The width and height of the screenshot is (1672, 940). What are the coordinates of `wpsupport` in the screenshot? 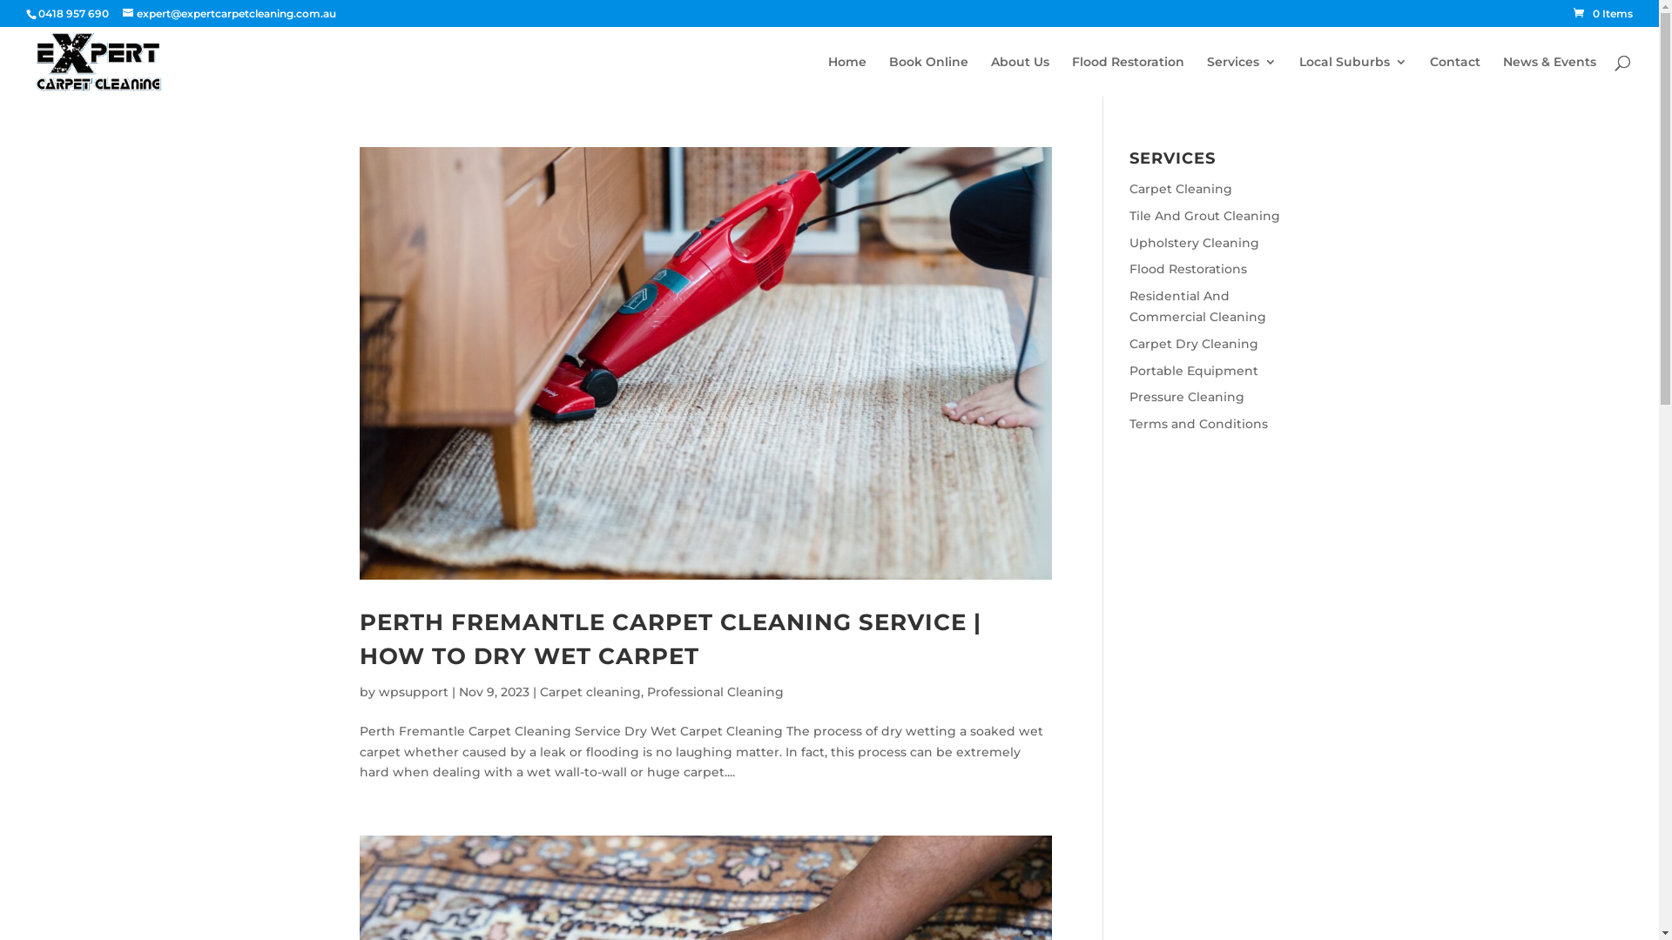 It's located at (413, 692).